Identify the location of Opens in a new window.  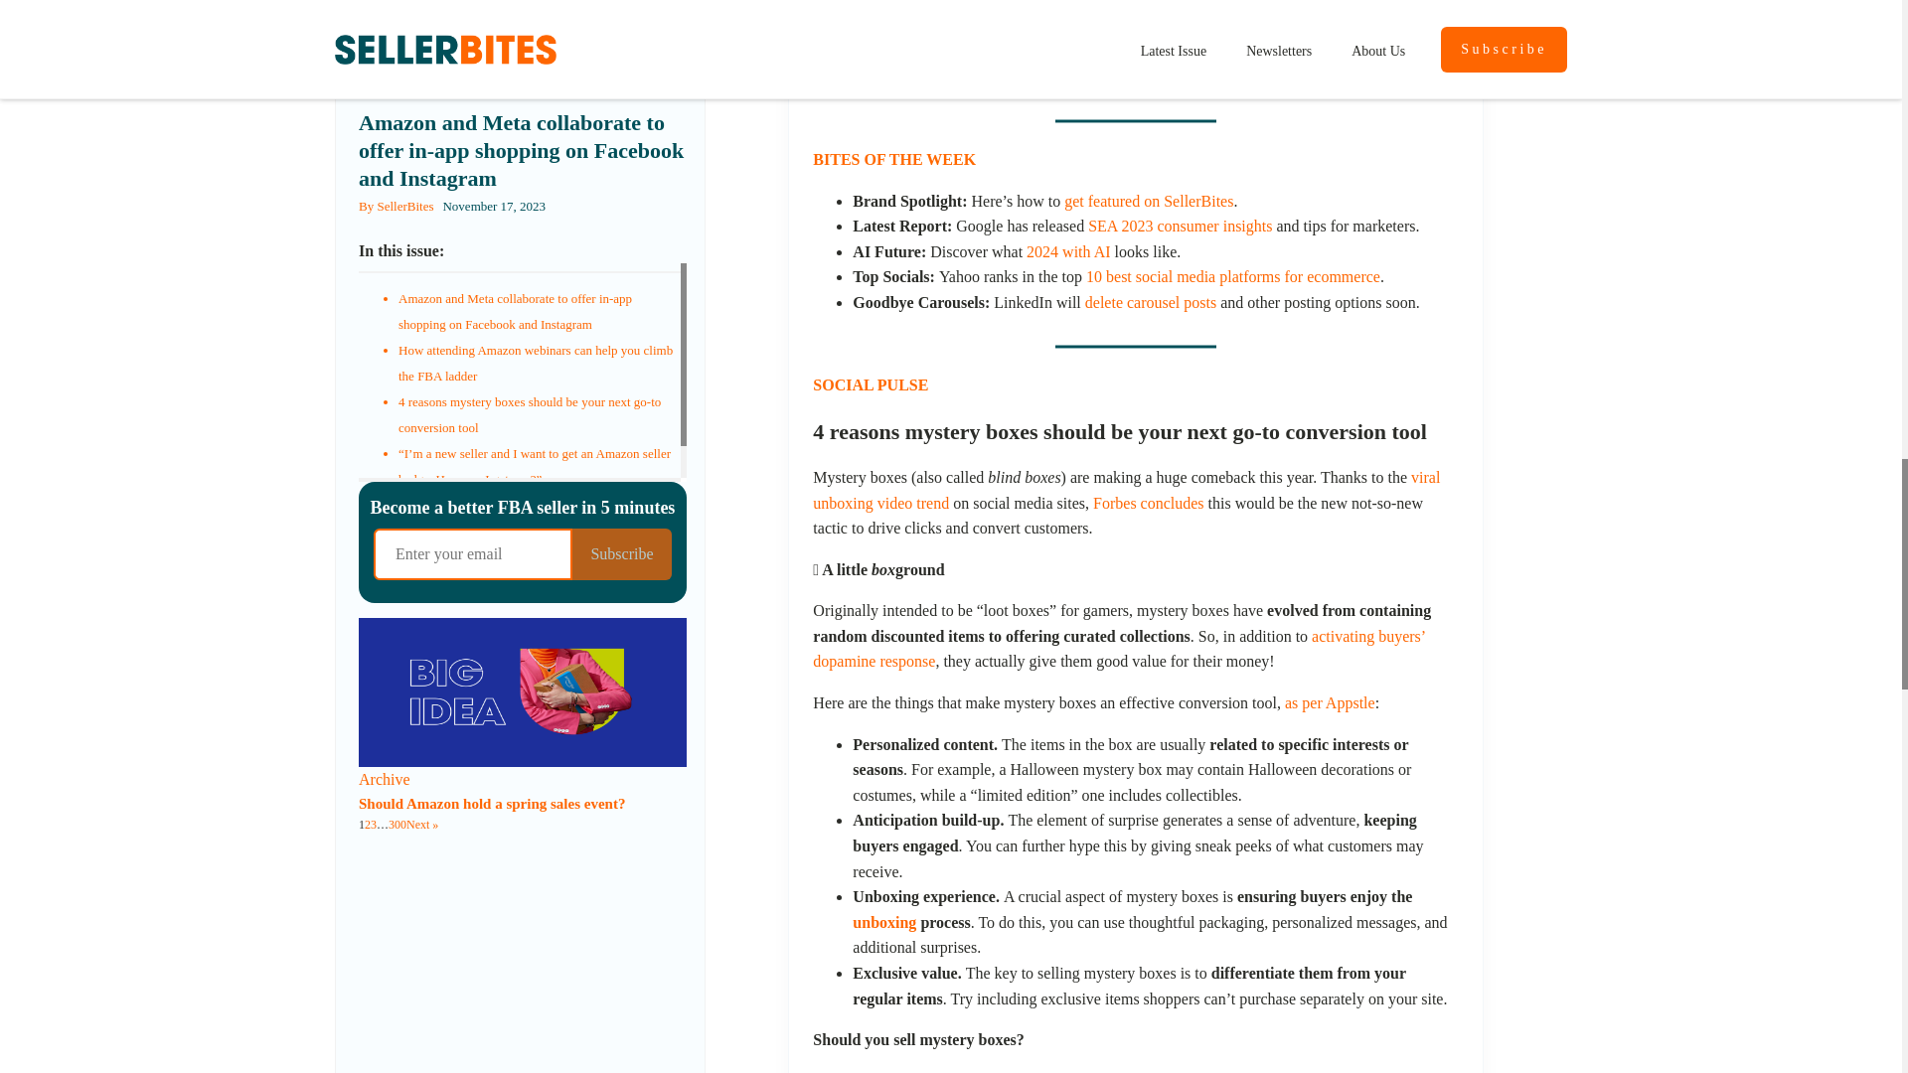
(1126, 10).